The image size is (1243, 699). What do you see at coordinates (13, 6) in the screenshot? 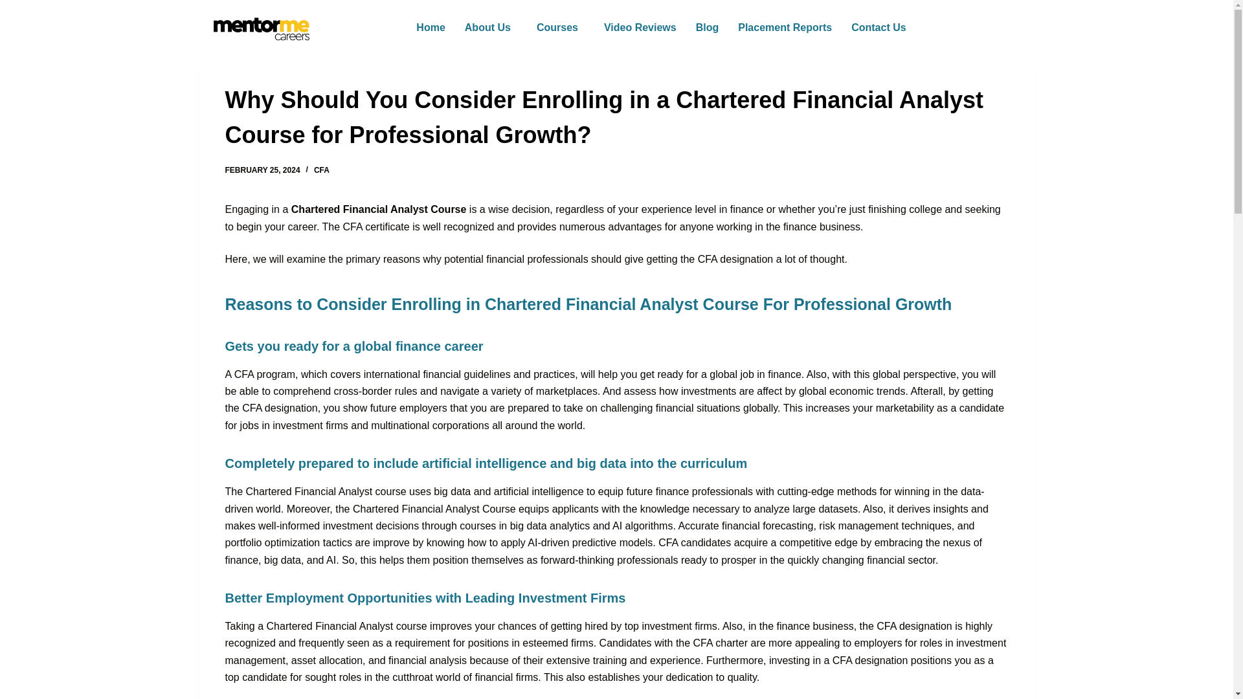
I see `Skip to content` at bounding box center [13, 6].